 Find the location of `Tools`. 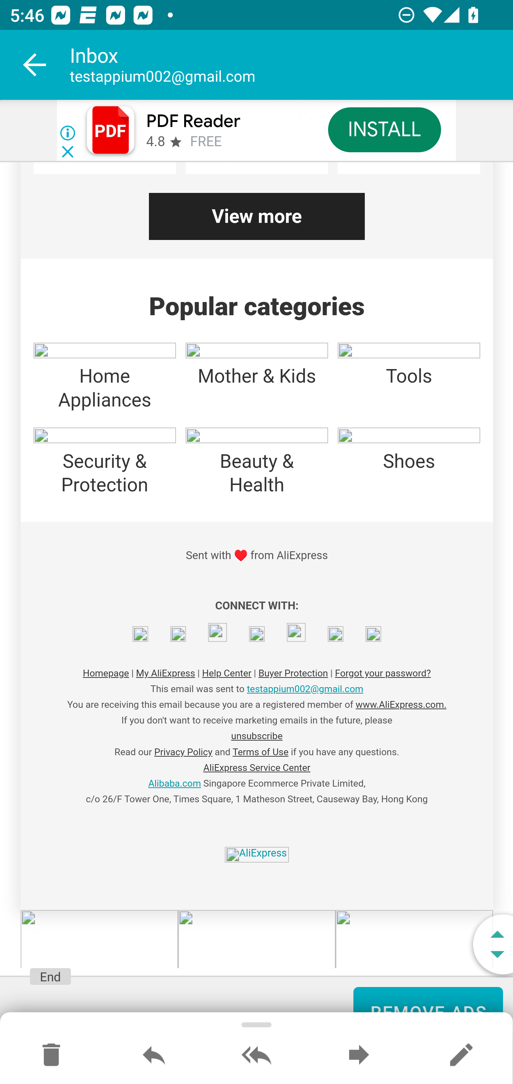

Tools is located at coordinates (409, 389).